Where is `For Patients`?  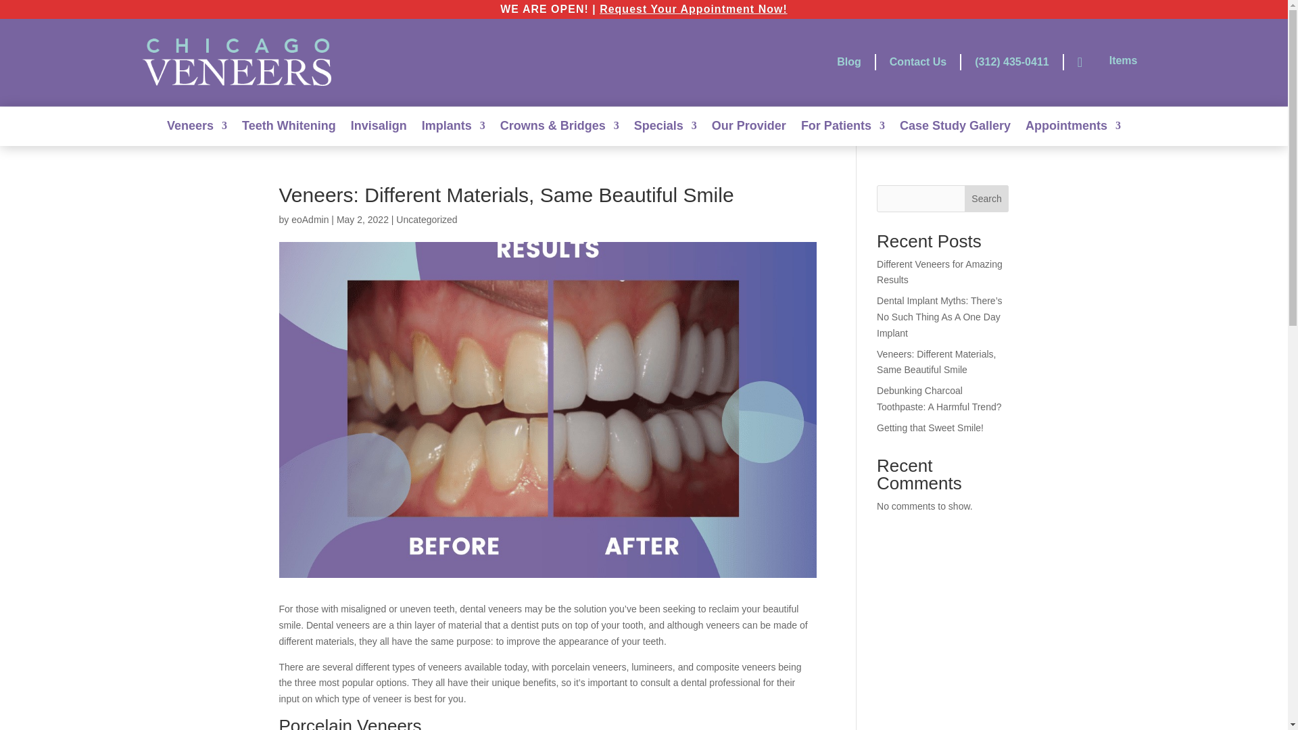 For Patients is located at coordinates (842, 132).